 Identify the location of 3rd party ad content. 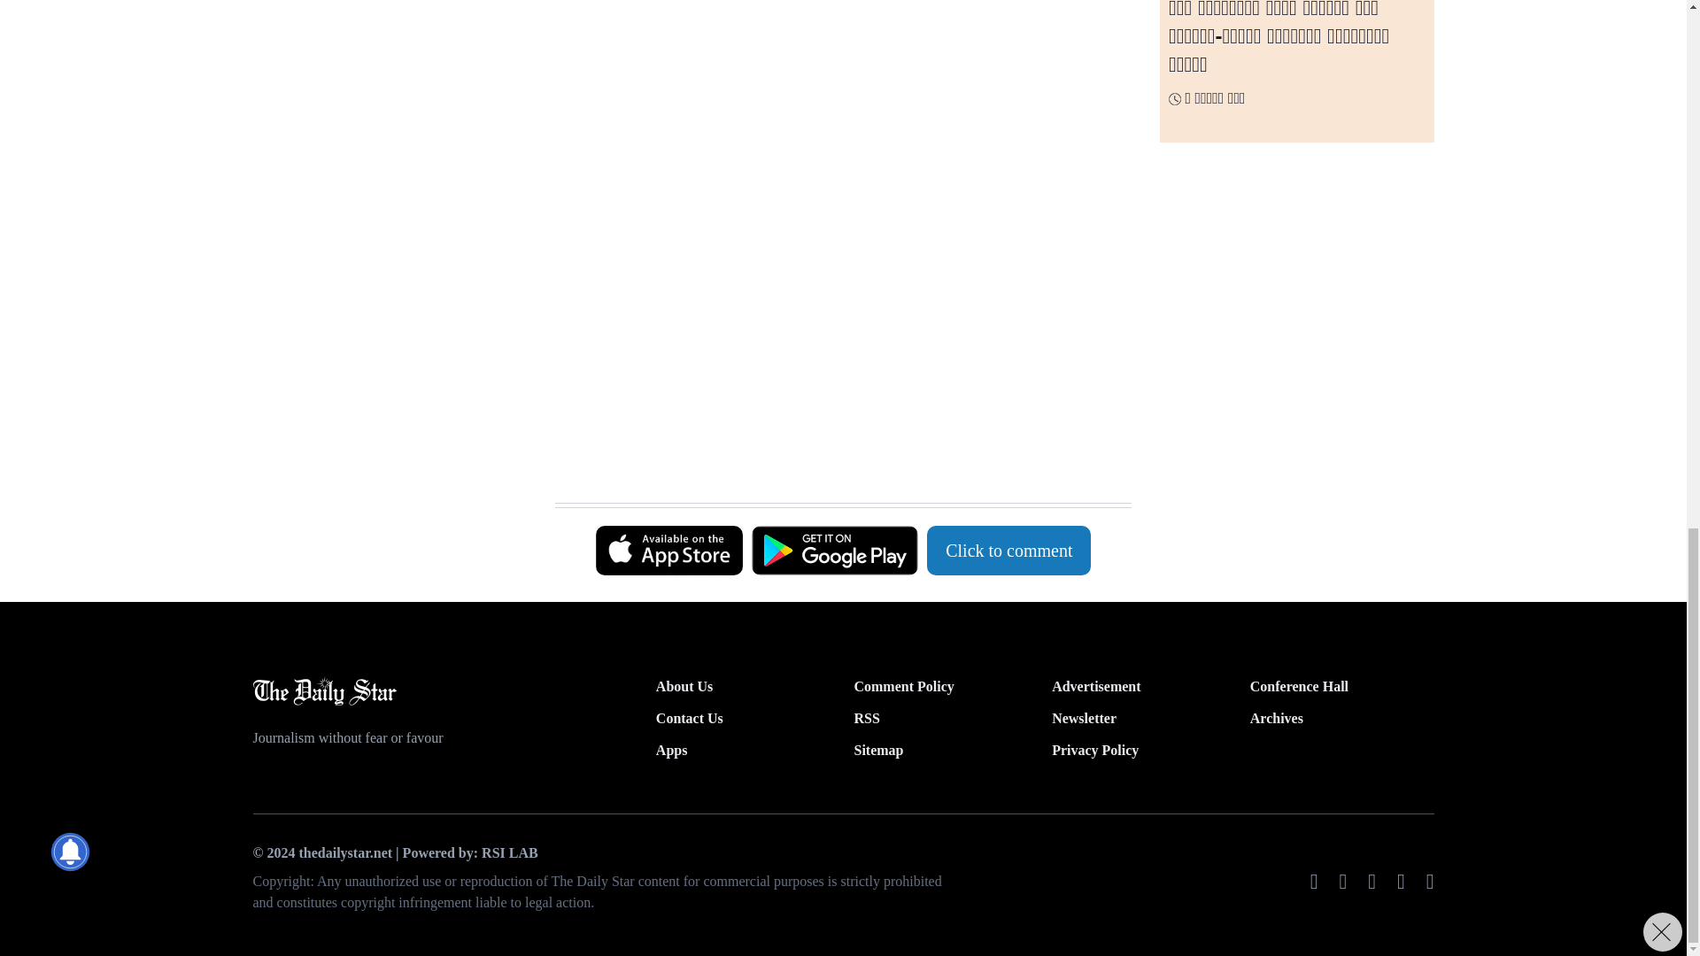
(834, 83).